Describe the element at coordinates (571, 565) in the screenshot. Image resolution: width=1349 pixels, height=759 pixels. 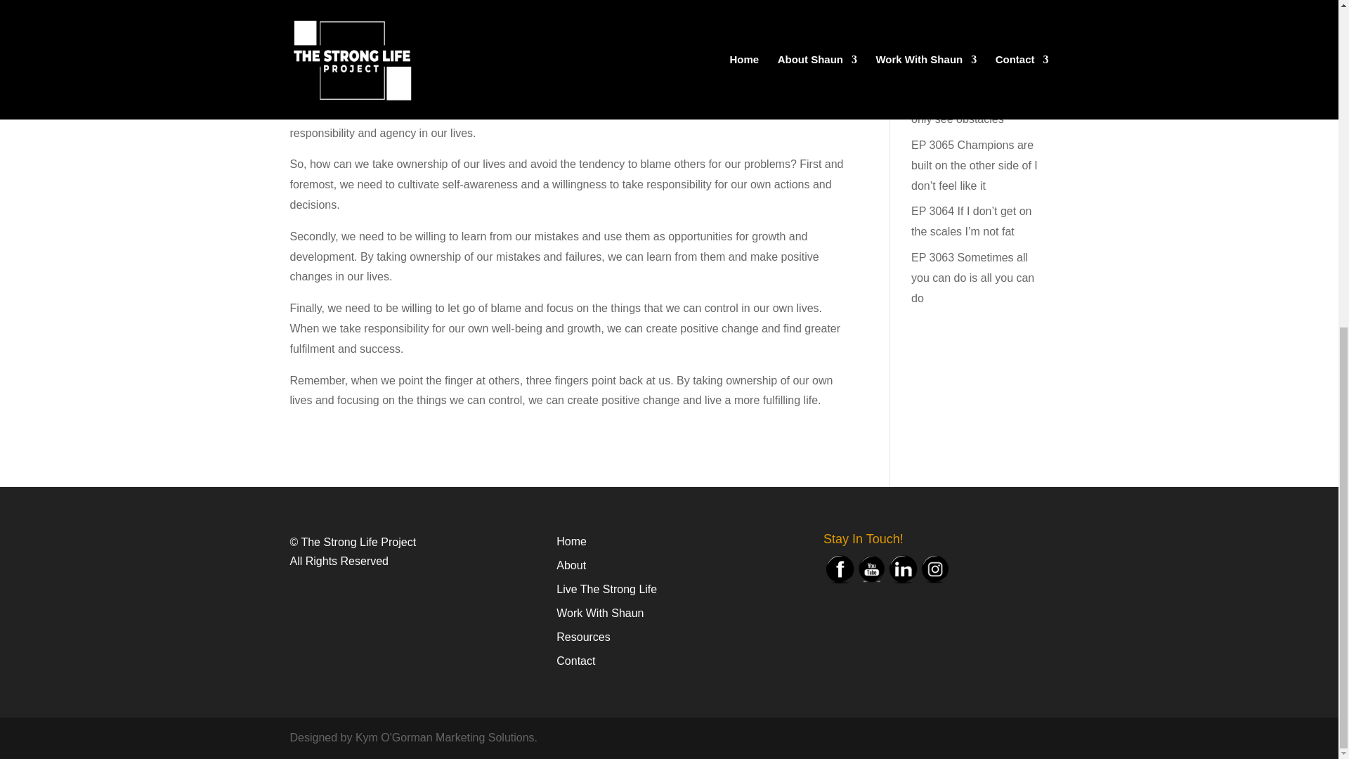
I see `About` at that location.